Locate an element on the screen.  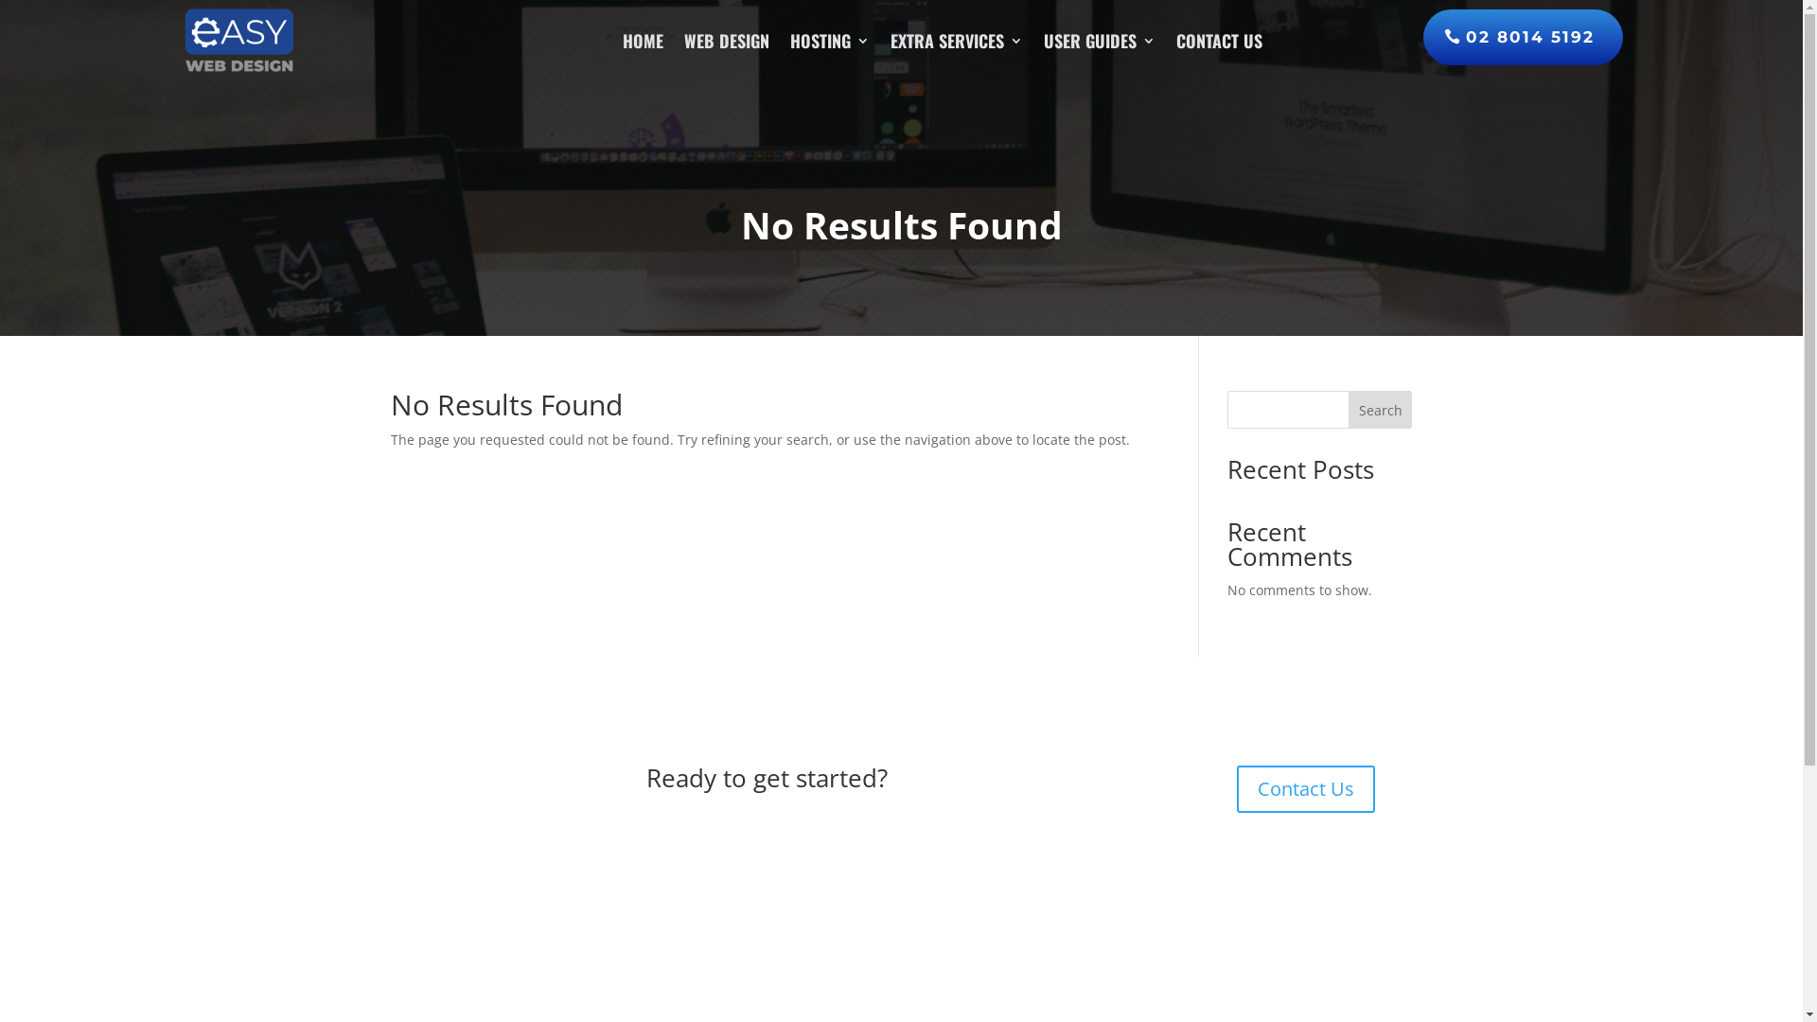
Search is located at coordinates (1381, 410).